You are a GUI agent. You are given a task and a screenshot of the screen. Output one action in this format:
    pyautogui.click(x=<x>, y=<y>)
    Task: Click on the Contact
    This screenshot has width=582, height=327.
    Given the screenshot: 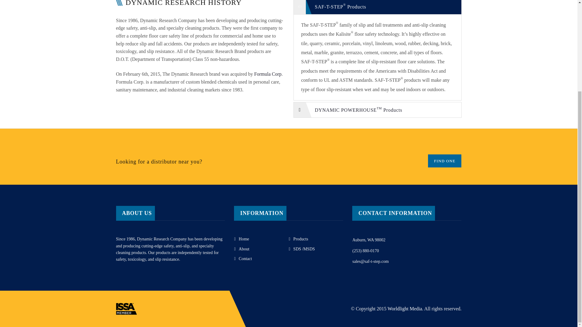 What is the action you would take?
    pyautogui.click(x=243, y=259)
    